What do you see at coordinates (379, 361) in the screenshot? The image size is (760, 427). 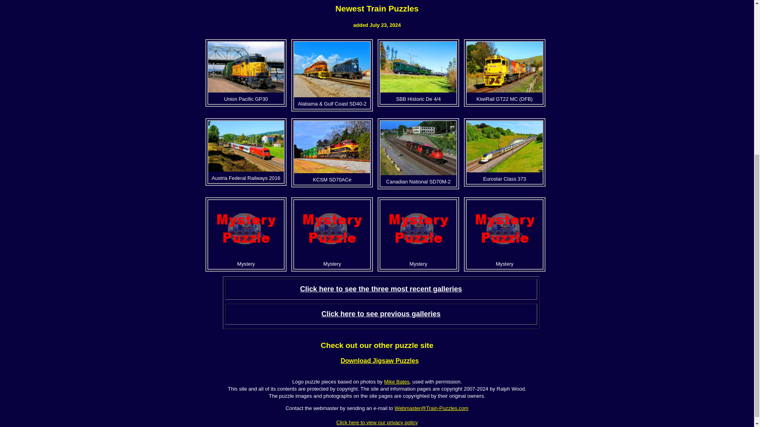 I see `Download Jigsaw Puzzles` at bounding box center [379, 361].